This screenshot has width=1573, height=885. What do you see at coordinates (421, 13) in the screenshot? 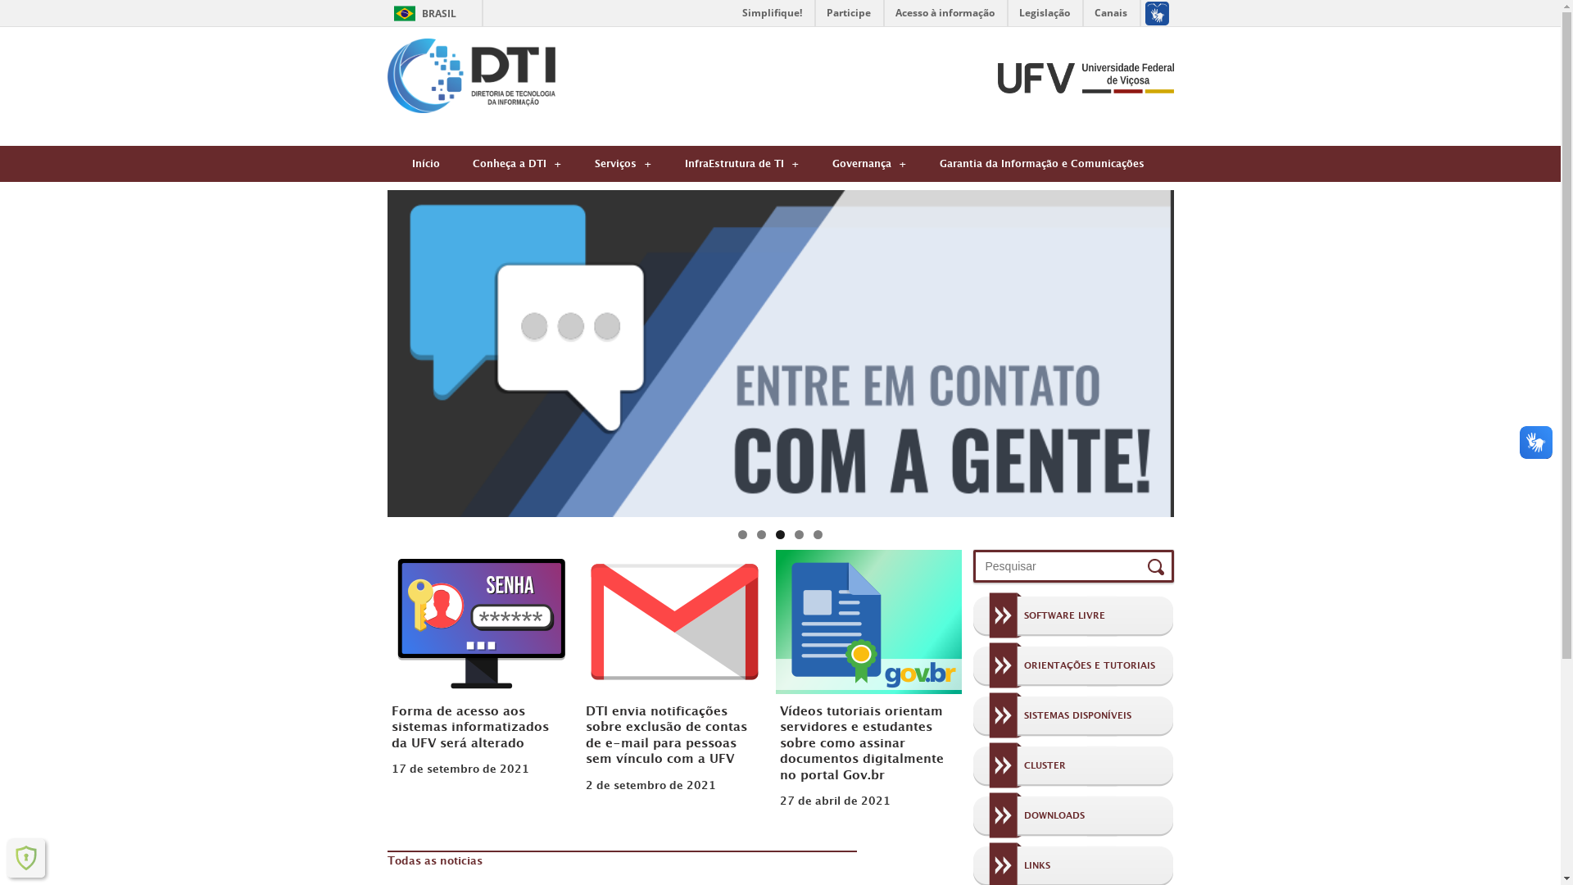
I see `BRASIL` at bounding box center [421, 13].